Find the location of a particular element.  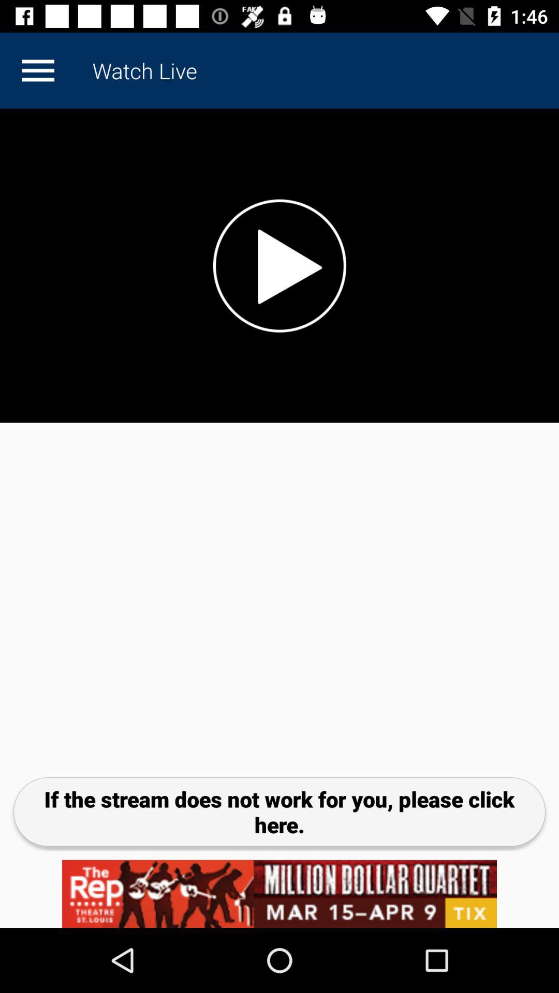

view menu is located at coordinates (38, 70).